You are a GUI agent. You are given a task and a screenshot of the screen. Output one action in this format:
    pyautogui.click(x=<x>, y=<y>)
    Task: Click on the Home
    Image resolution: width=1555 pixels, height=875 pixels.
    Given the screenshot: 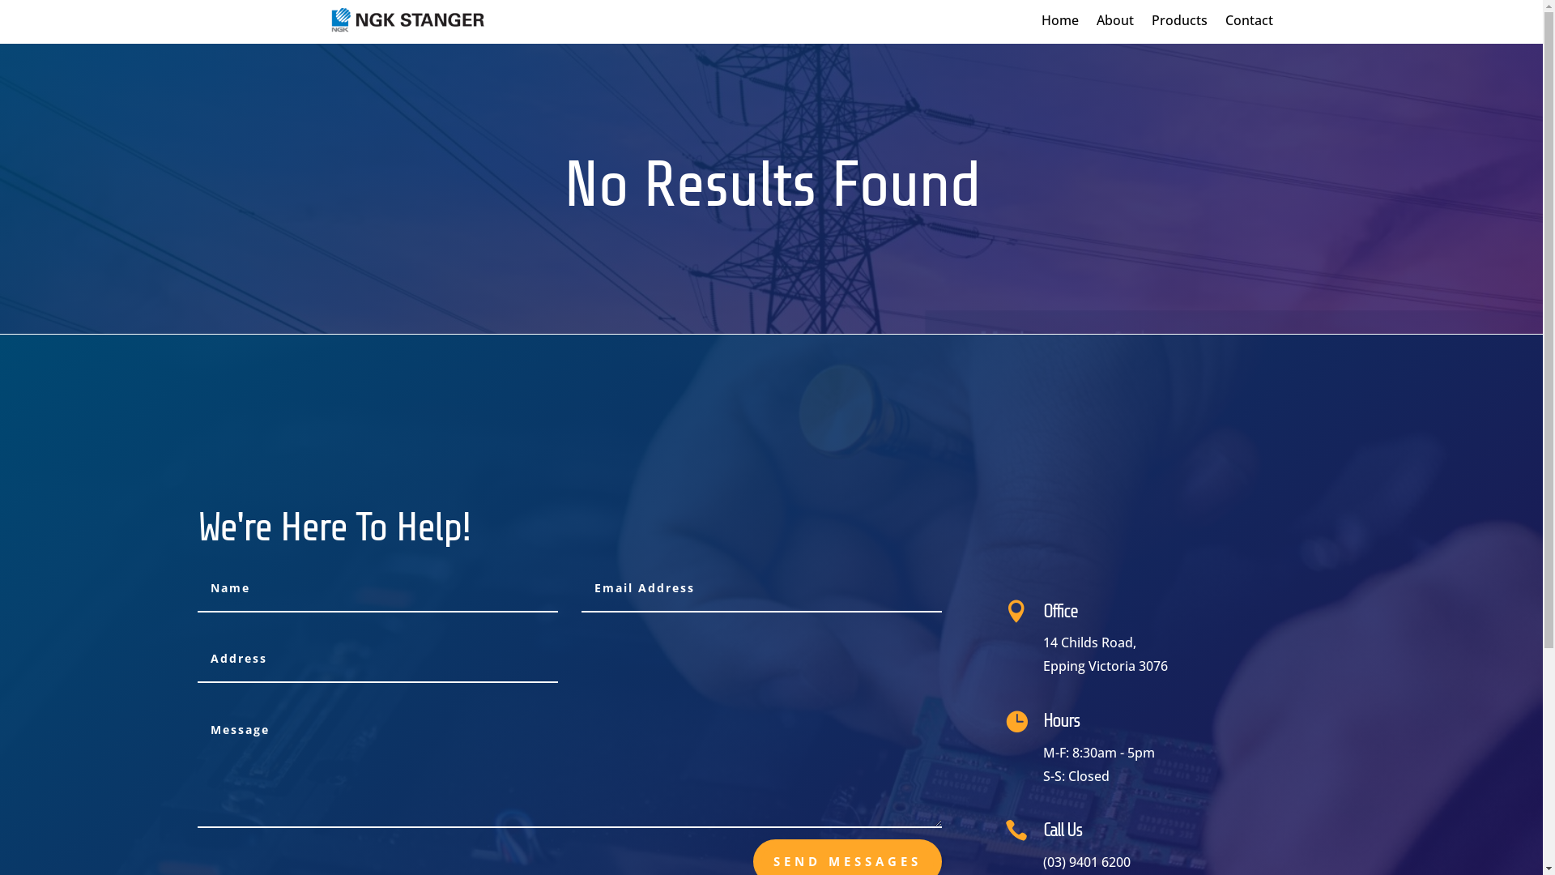 What is the action you would take?
    pyautogui.click(x=1060, y=23)
    